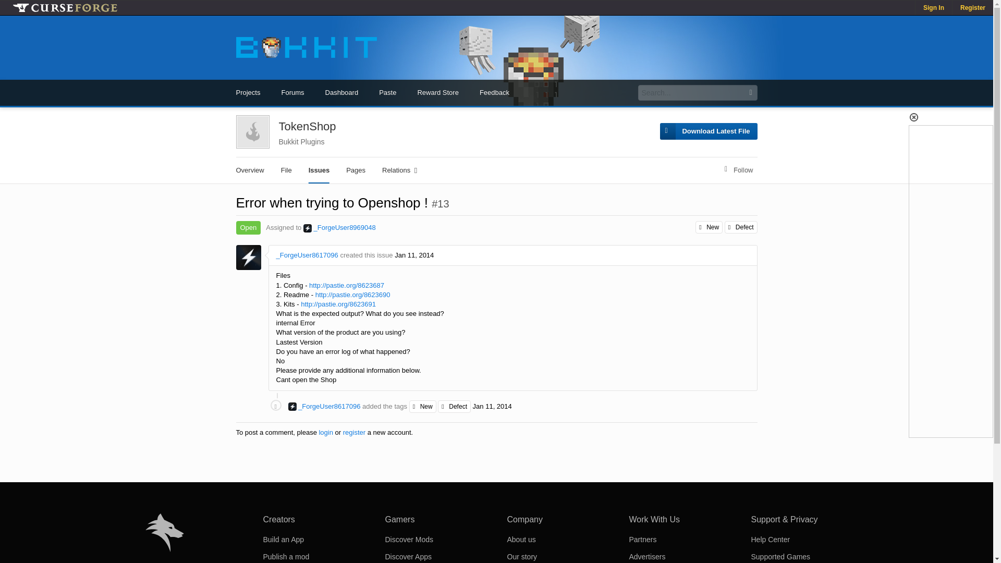 This screenshot has height=563, width=1001. What do you see at coordinates (708, 131) in the screenshot?
I see `Download Latest File` at bounding box center [708, 131].